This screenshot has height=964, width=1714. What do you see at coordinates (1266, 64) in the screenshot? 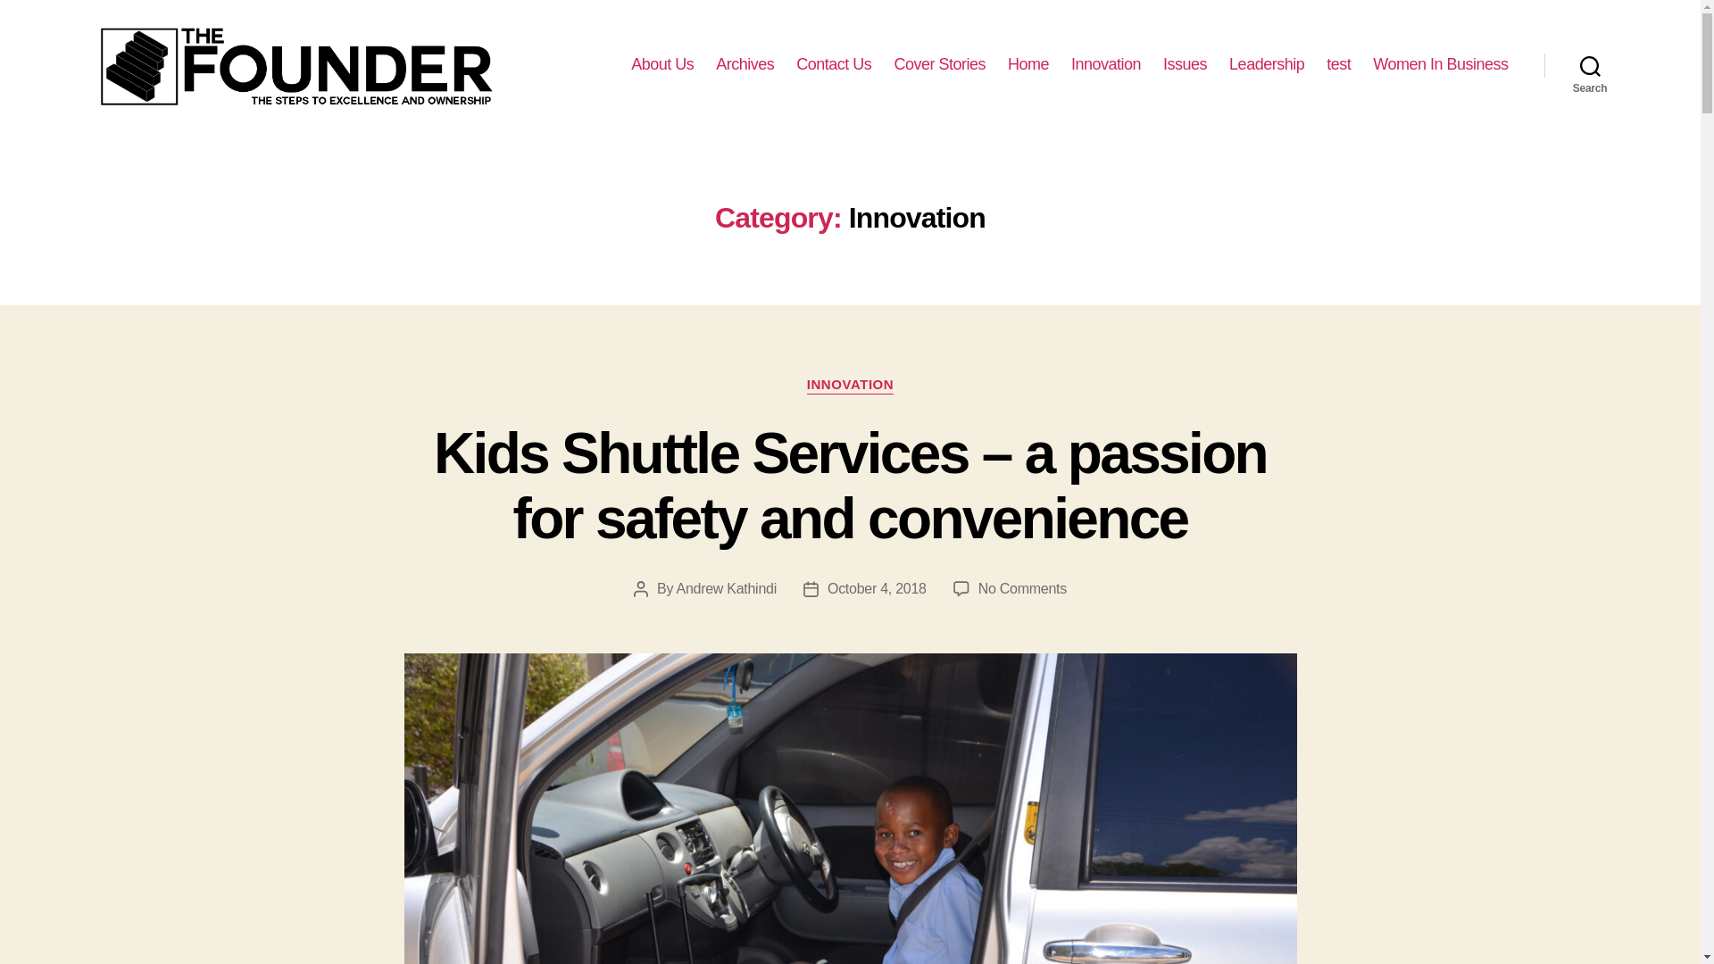
I see `Leadership` at bounding box center [1266, 64].